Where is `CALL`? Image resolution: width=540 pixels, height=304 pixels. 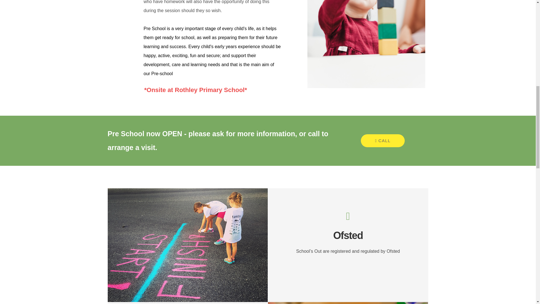
CALL is located at coordinates (382, 141).